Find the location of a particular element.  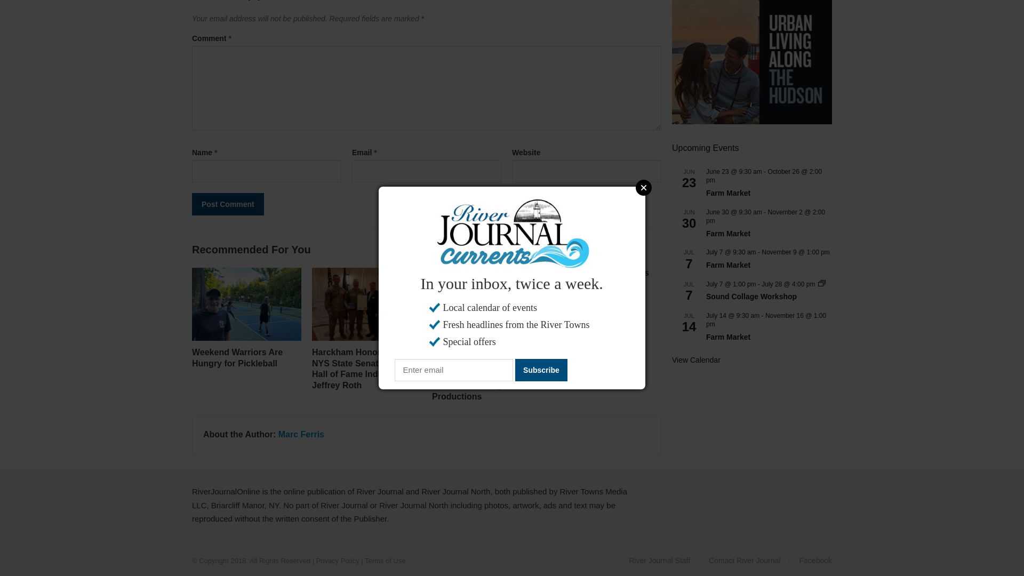

Event Series is located at coordinates (821, 284).